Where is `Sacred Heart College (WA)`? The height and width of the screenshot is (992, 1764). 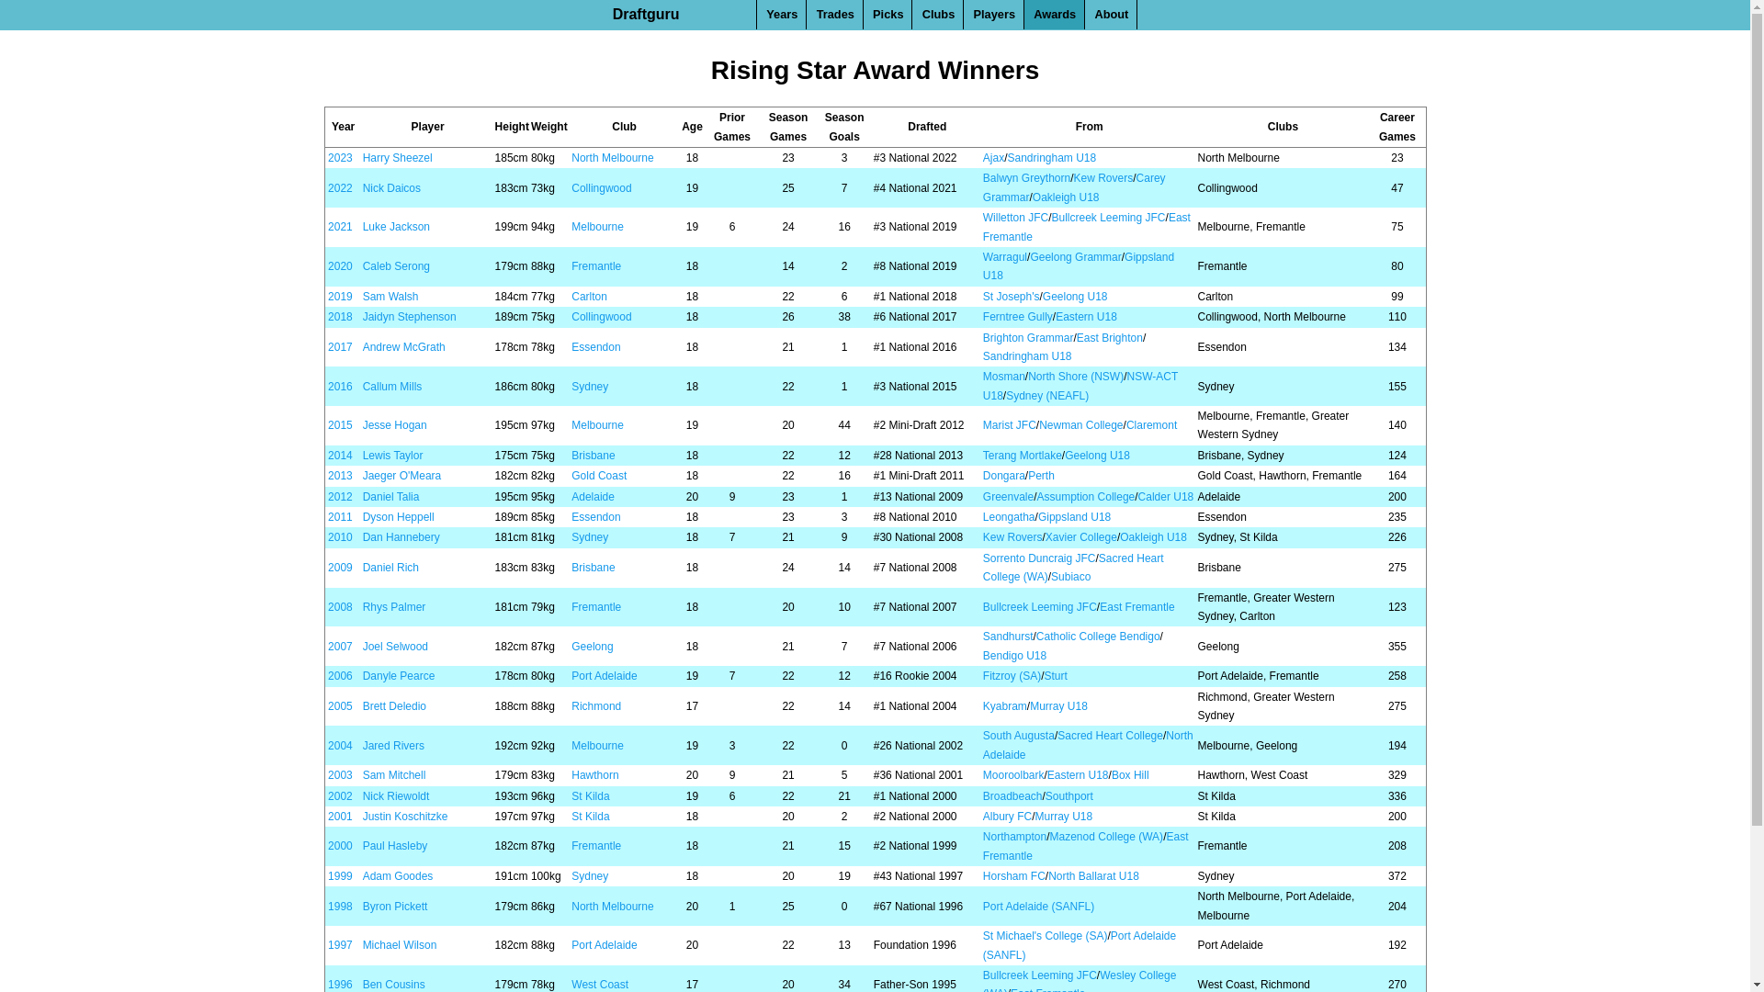
Sacred Heart College (WA) is located at coordinates (1073, 568).